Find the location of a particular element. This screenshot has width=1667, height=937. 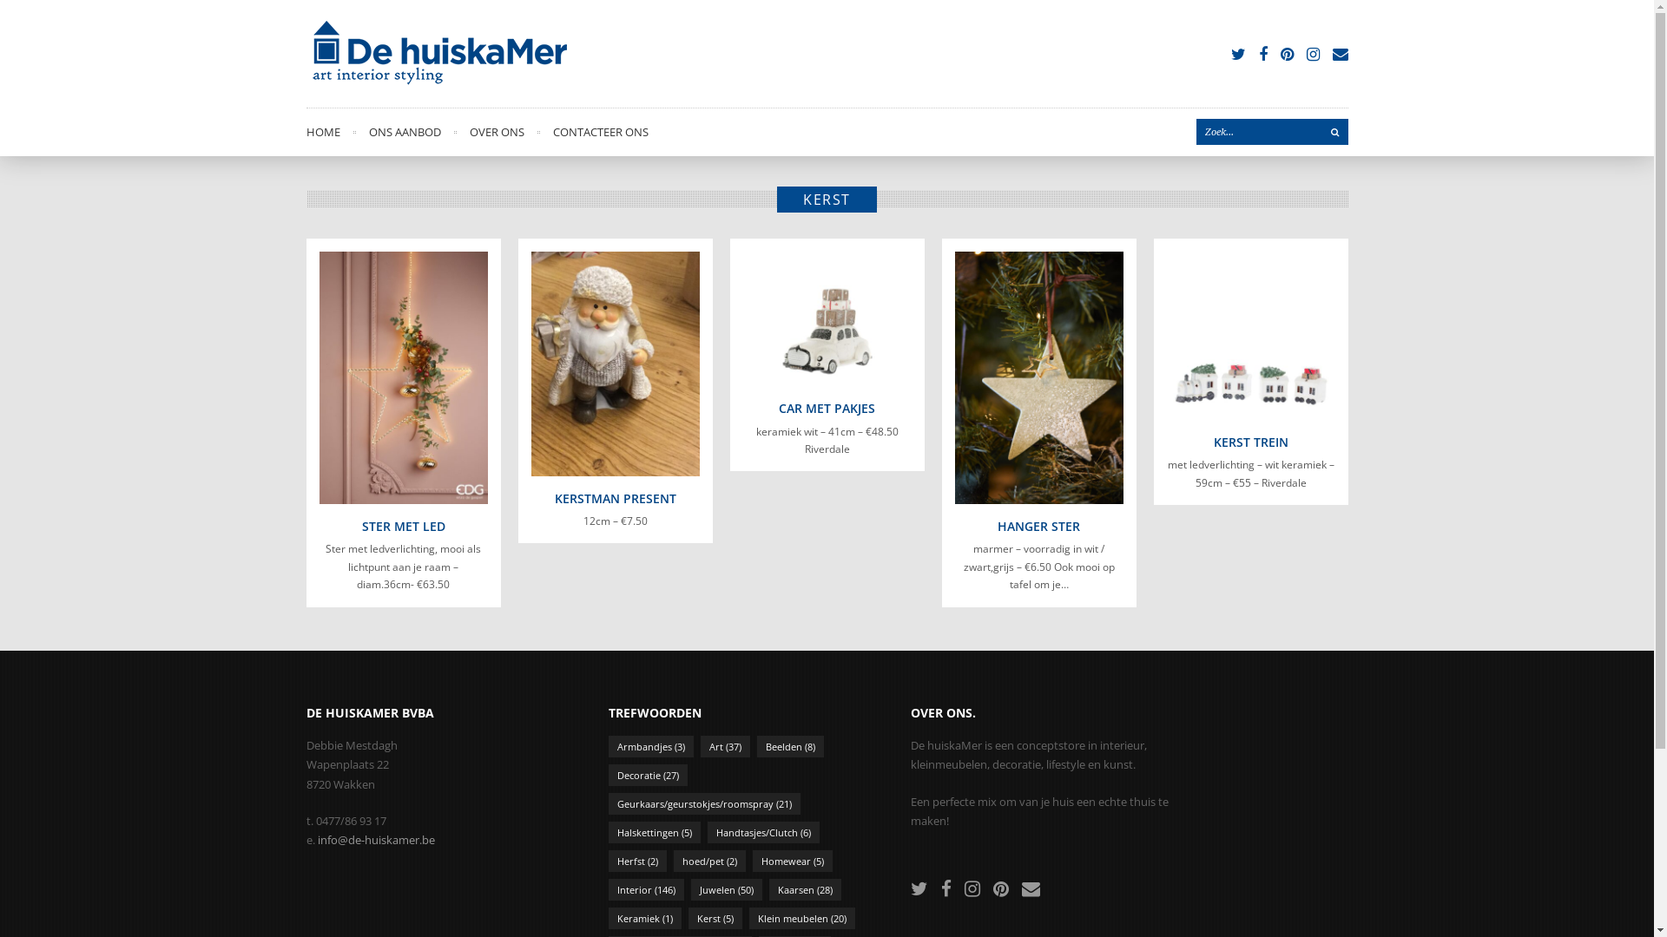

De huiskaMer is located at coordinates (436, 54).